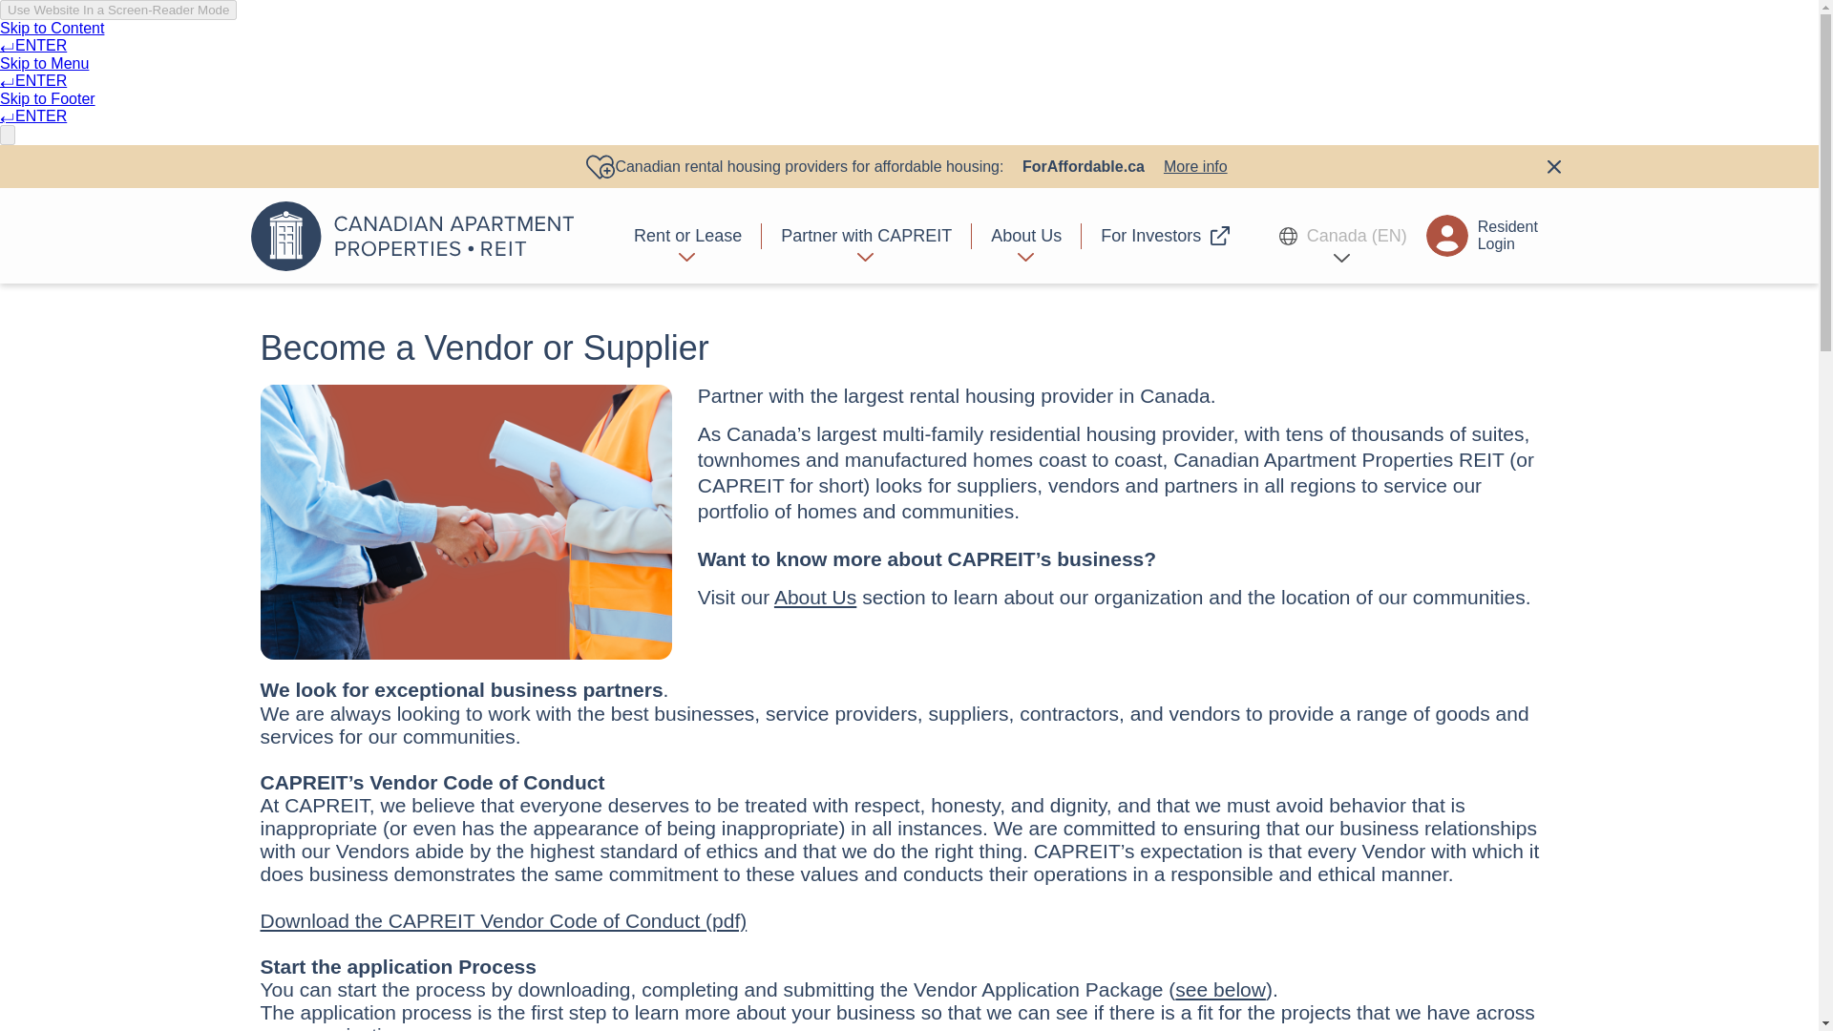 Image resolution: width=1833 pixels, height=1031 pixels. I want to click on Rent or Lease, so click(687, 235).